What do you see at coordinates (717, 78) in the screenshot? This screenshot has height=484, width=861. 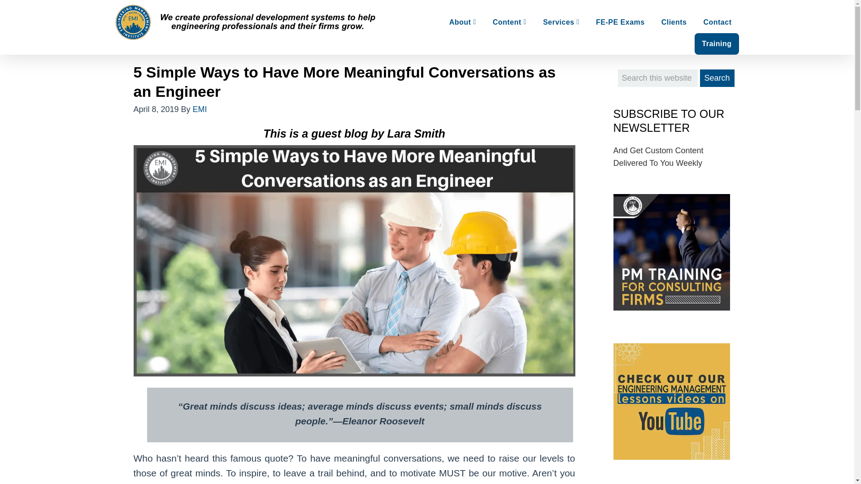 I see `Search` at bounding box center [717, 78].